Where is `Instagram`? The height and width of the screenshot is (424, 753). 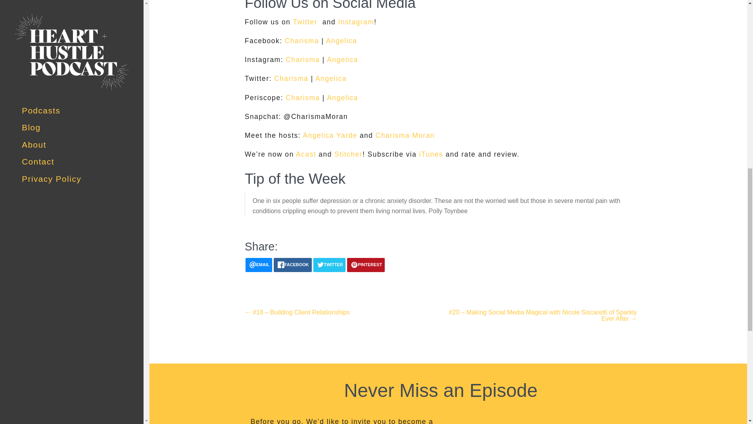 Instagram is located at coordinates (356, 22).